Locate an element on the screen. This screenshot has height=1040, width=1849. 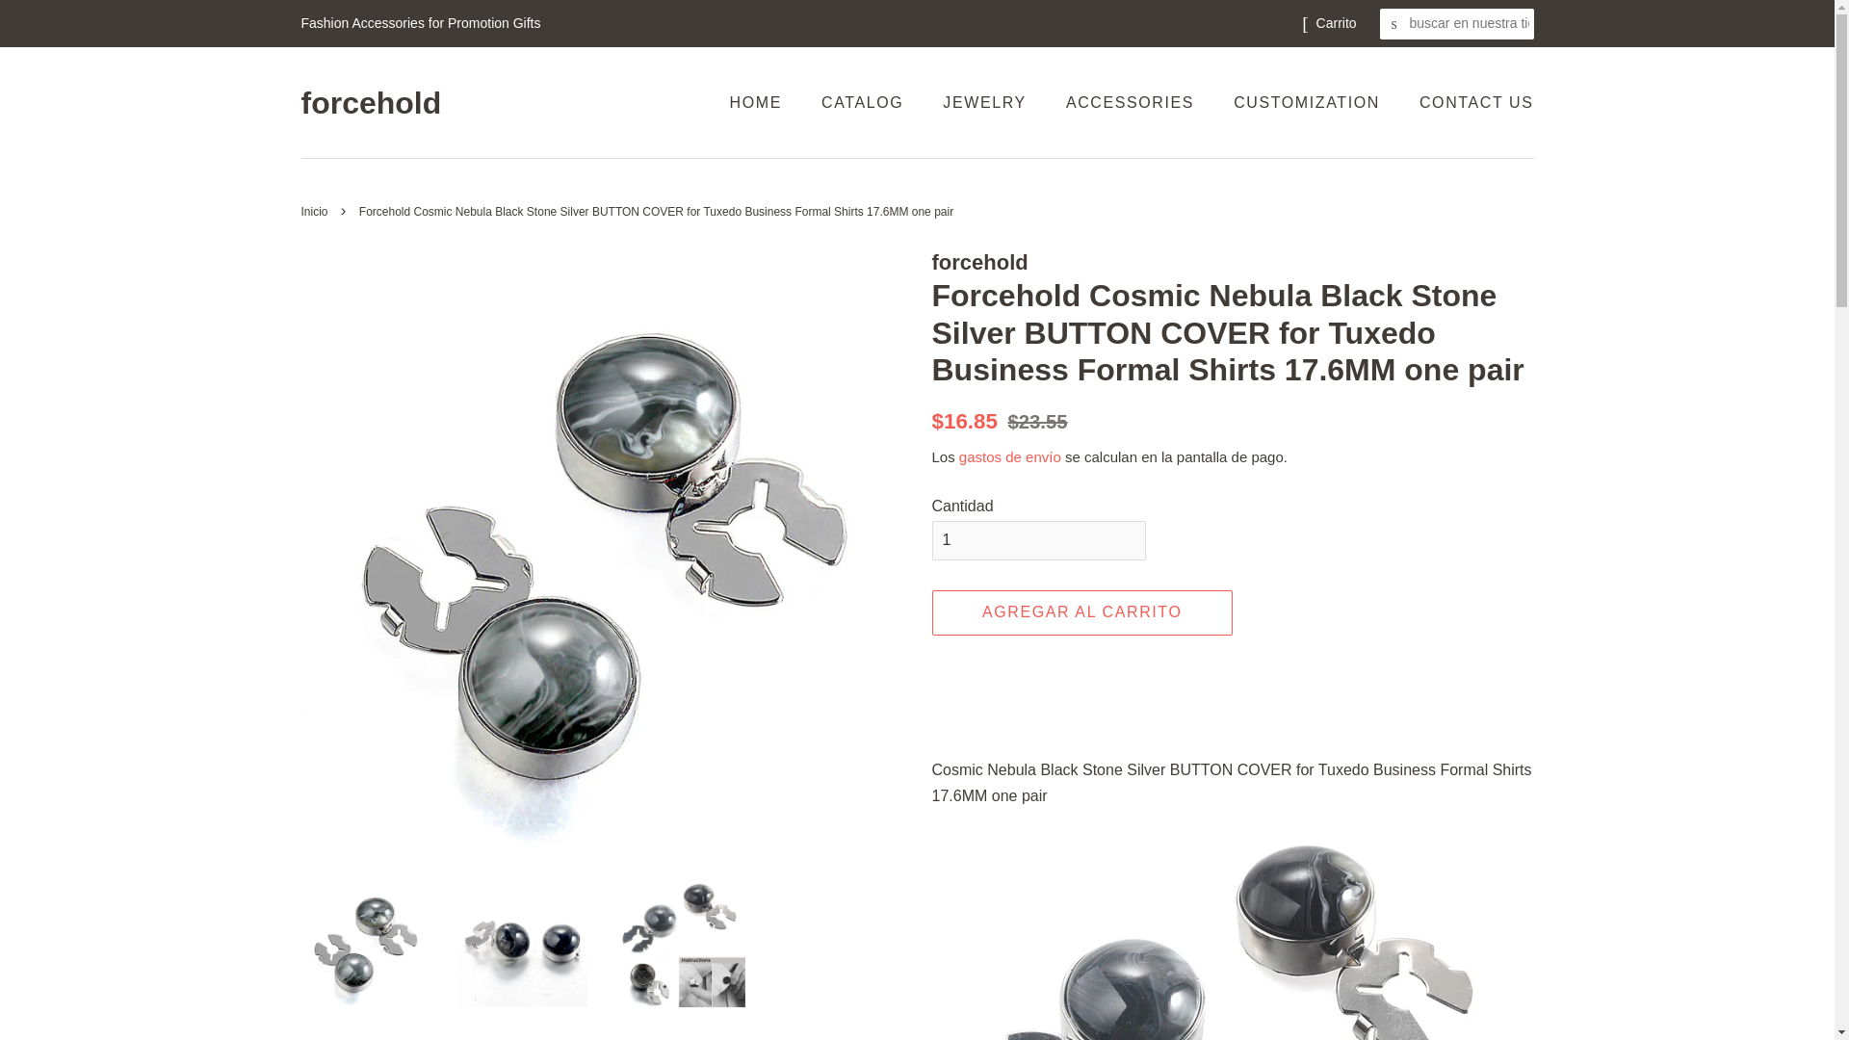
Fashion Accessories for Promotion Gifts is located at coordinates (420, 23).